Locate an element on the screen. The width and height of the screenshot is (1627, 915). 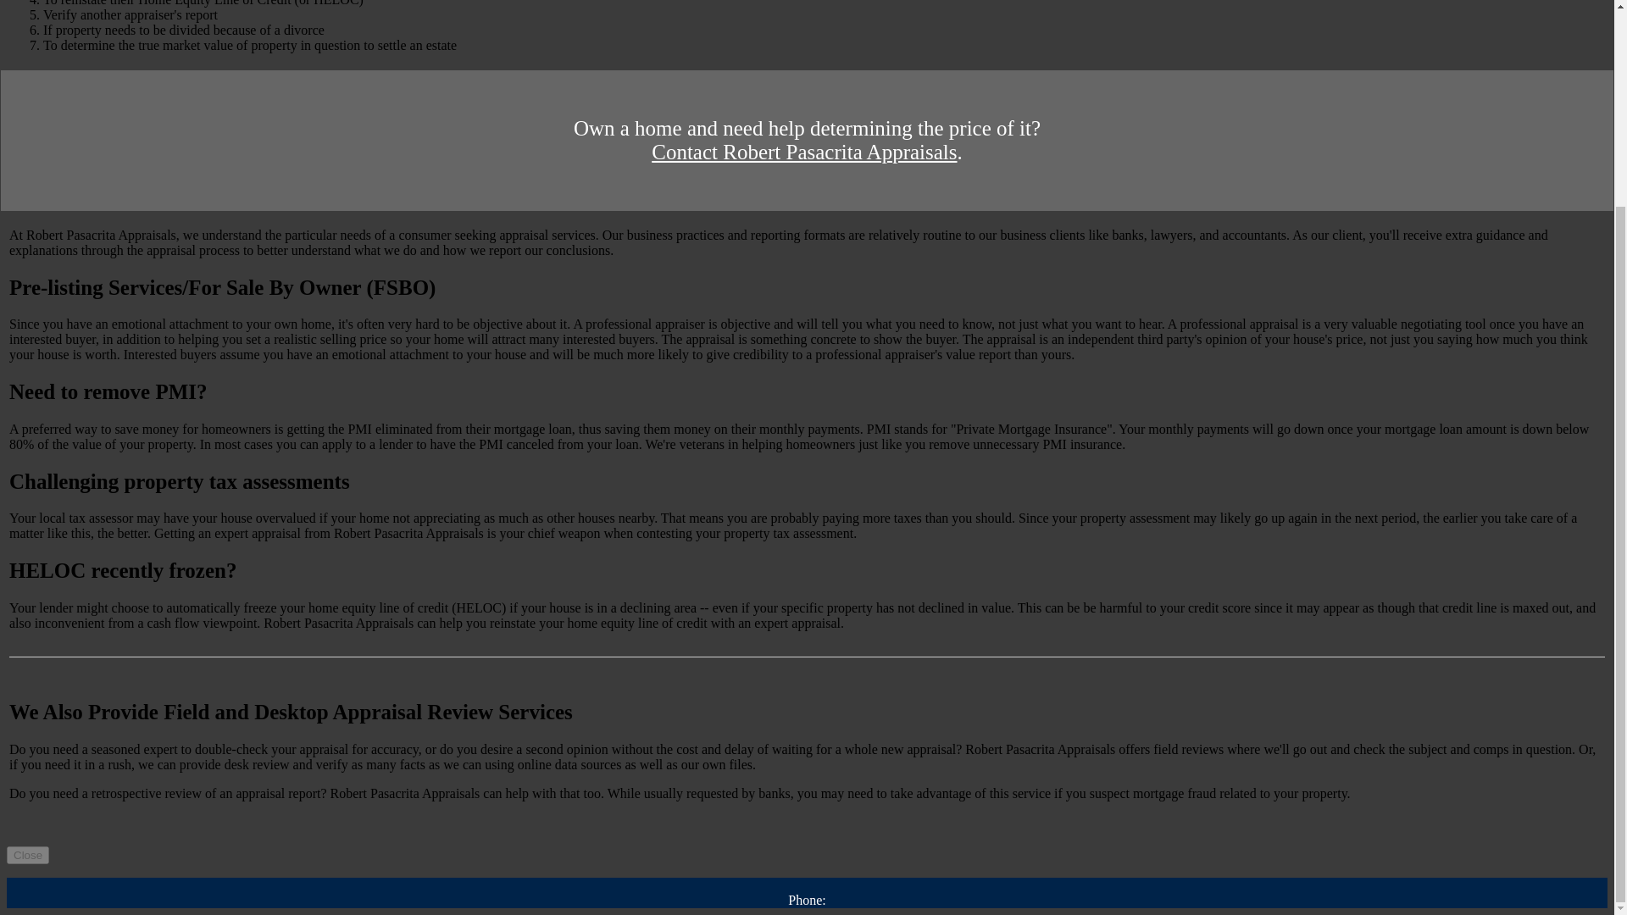
Contact Robert Pasacrita Appraisals is located at coordinates (803, 152).